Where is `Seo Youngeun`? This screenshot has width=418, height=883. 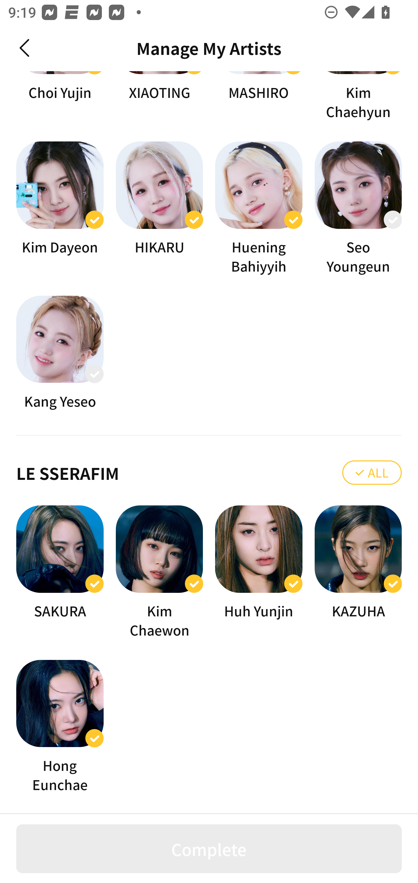
Seo Youngeun is located at coordinates (358, 208).